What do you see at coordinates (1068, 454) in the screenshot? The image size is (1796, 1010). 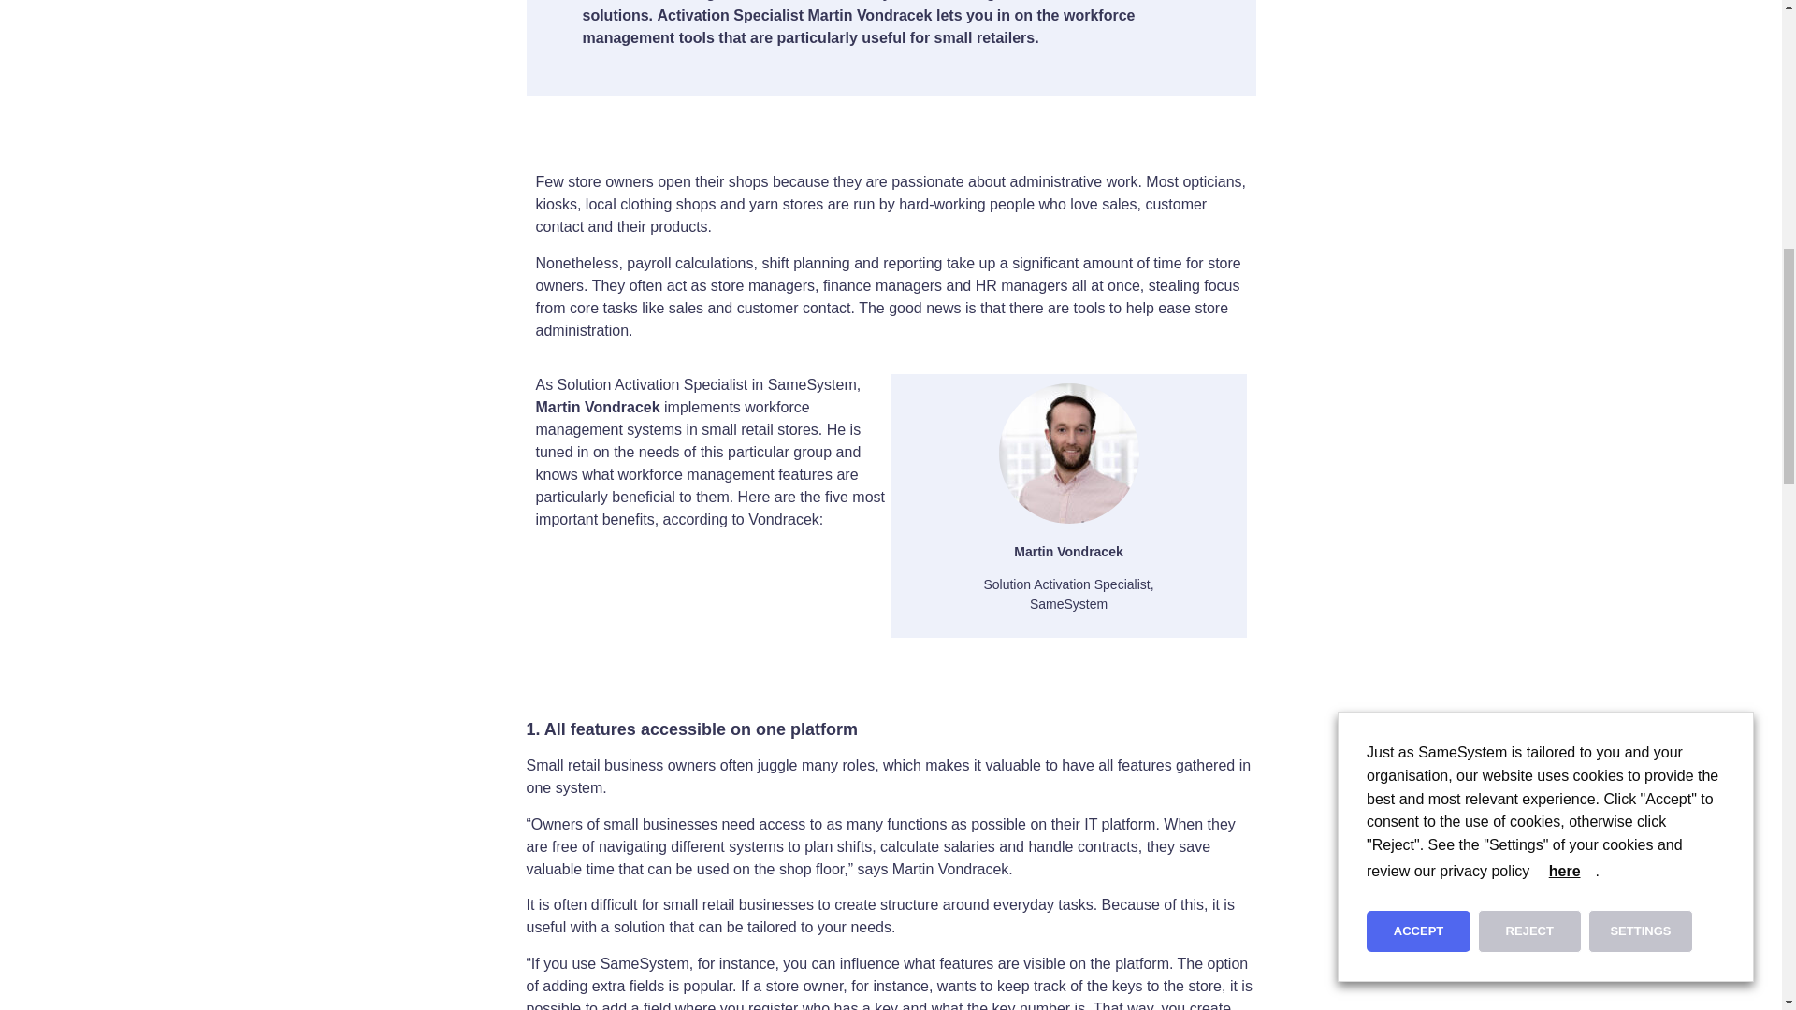 I see `Martin-Vondracek` at bounding box center [1068, 454].